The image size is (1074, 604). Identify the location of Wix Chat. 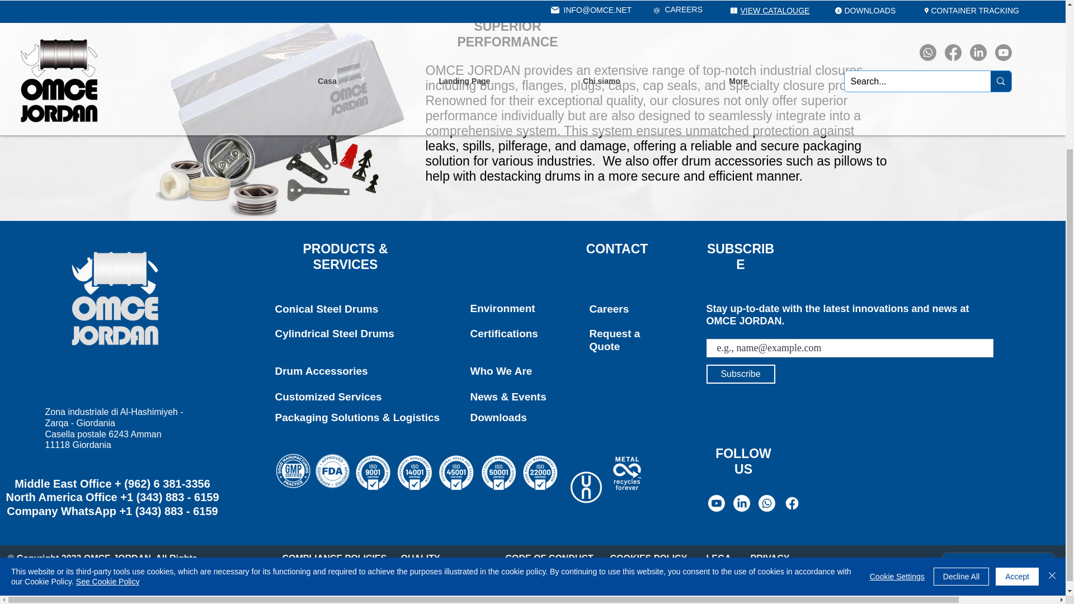
(1001, 377).